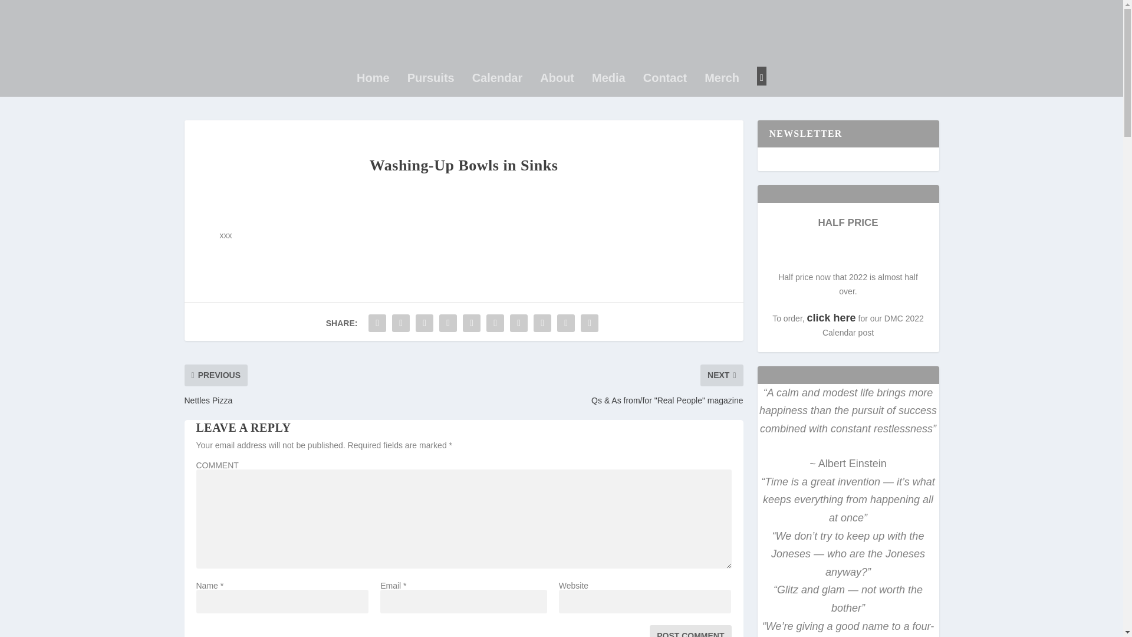 This screenshot has width=1132, height=637. What do you see at coordinates (831, 318) in the screenshot?
I see `click here` at bounding box center [831, 318].